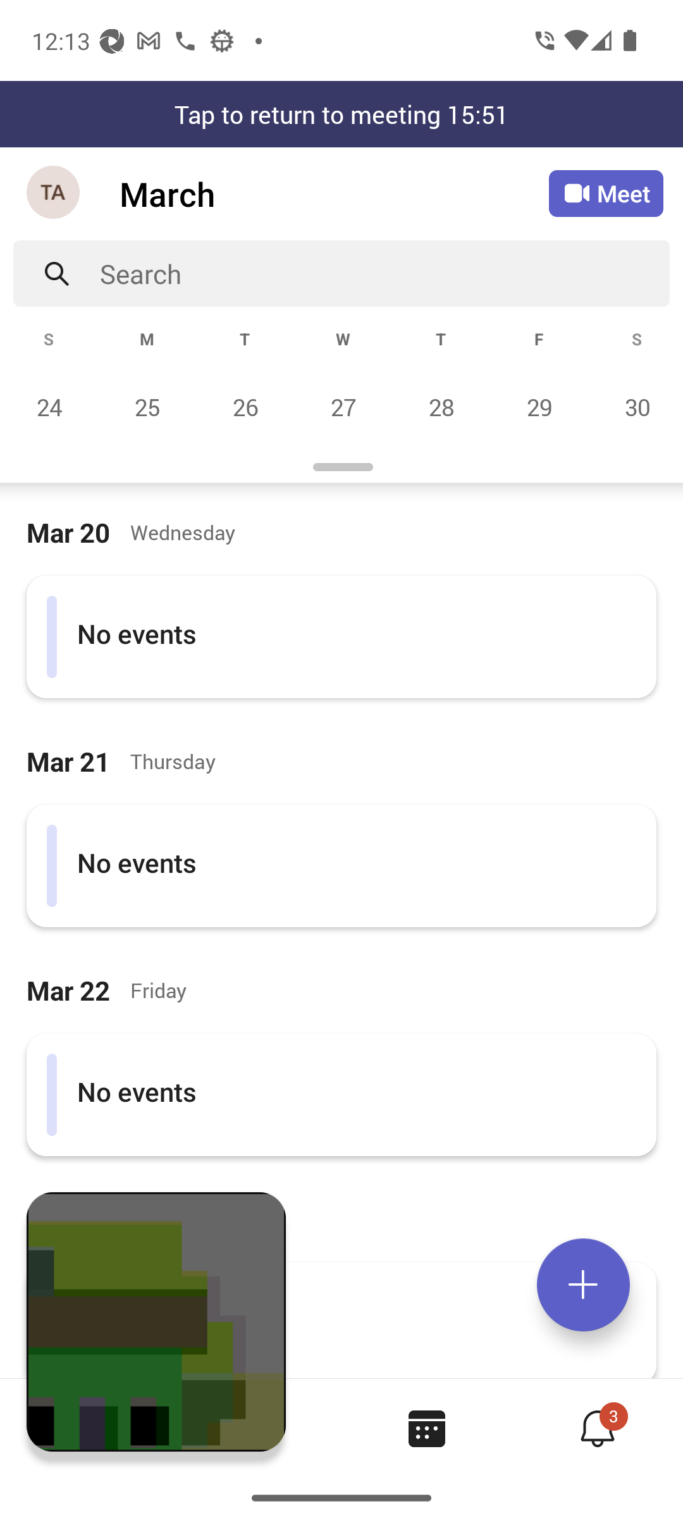 The width and height of the screenshot is (683, 1518). What do you see at coordinates (426, 1428) in the screenshot?
I see `Calendar tab, 3 of 4` at bounding box center [426, 1428].